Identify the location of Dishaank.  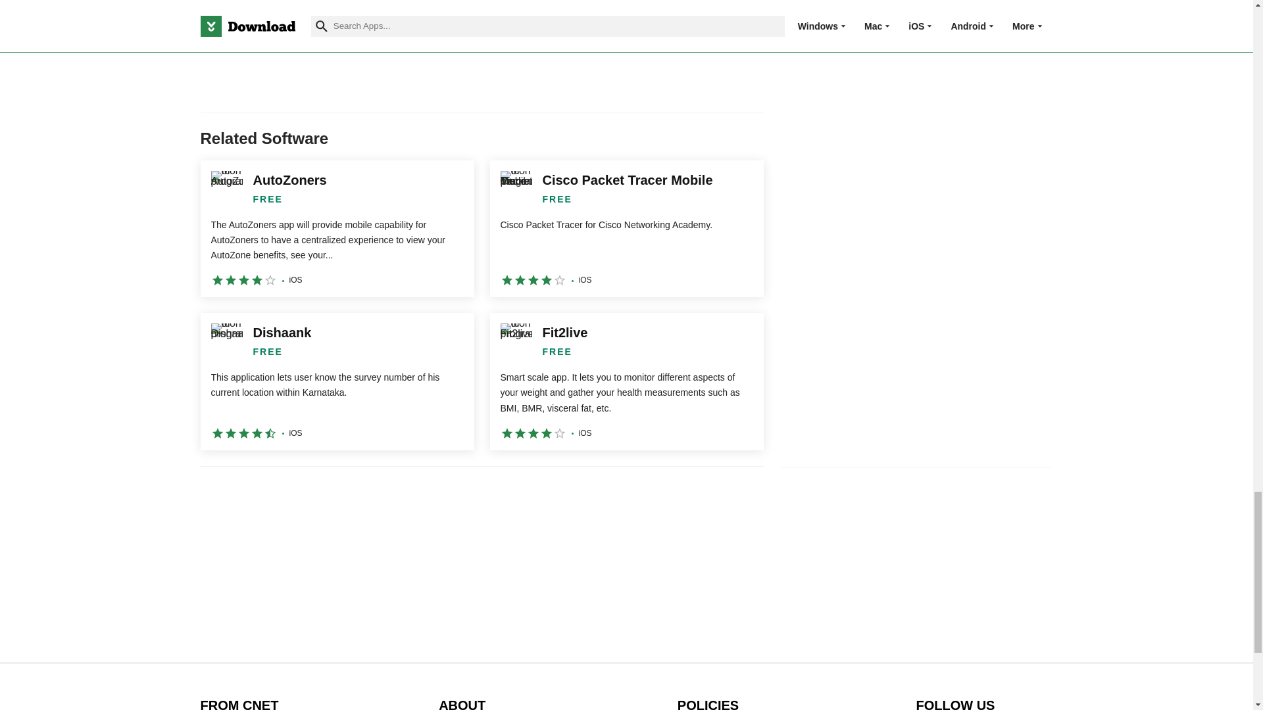
(337, 381).